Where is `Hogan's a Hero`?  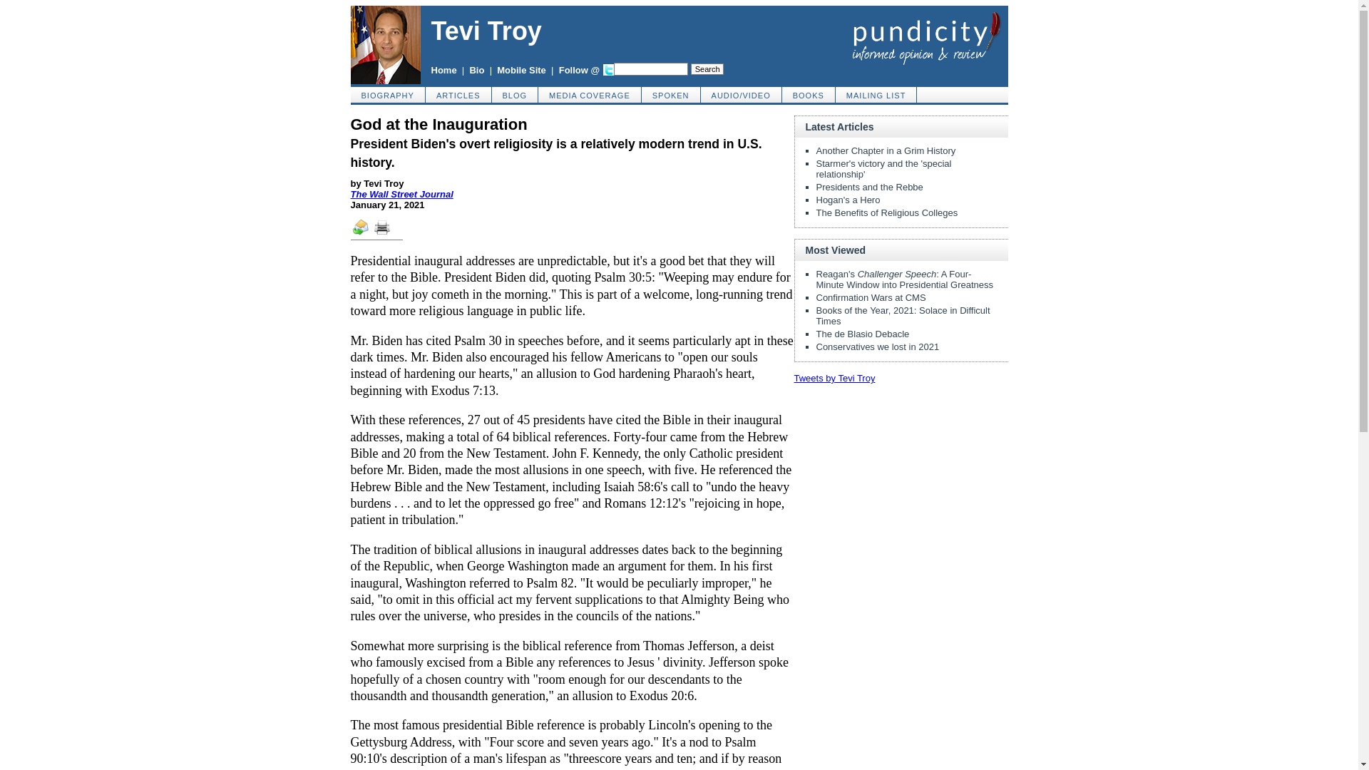
Hogan's a Hero is located at coordinates (848, 200).